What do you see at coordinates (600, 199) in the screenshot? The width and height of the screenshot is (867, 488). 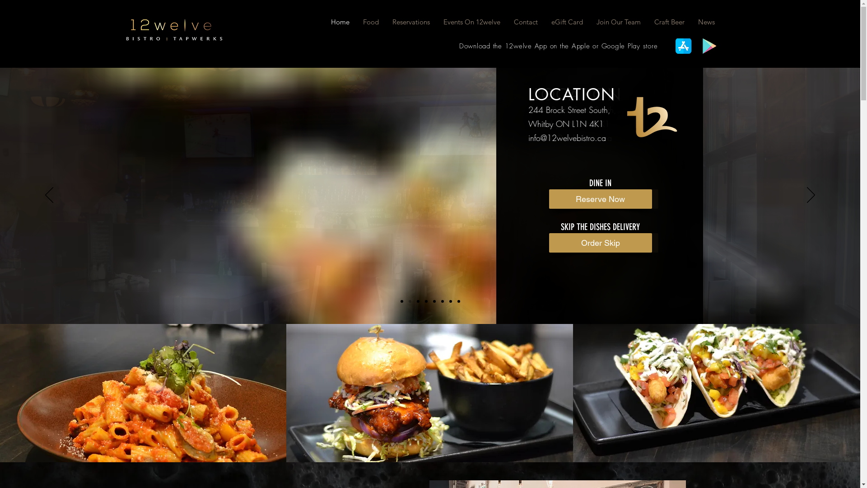 I see `Reserve Now` at bounding box center [600, 199].